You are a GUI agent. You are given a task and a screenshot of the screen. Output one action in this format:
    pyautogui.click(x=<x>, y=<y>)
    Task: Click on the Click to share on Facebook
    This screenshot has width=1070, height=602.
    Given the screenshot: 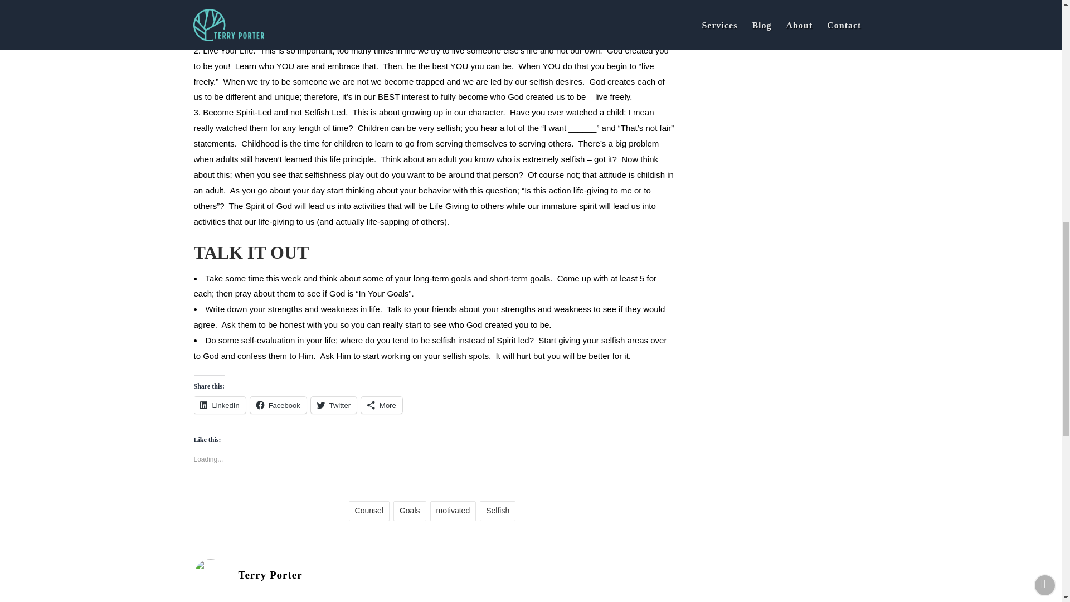 What is the action you would take?
    pyautogui.click(x=278, y=405)
    